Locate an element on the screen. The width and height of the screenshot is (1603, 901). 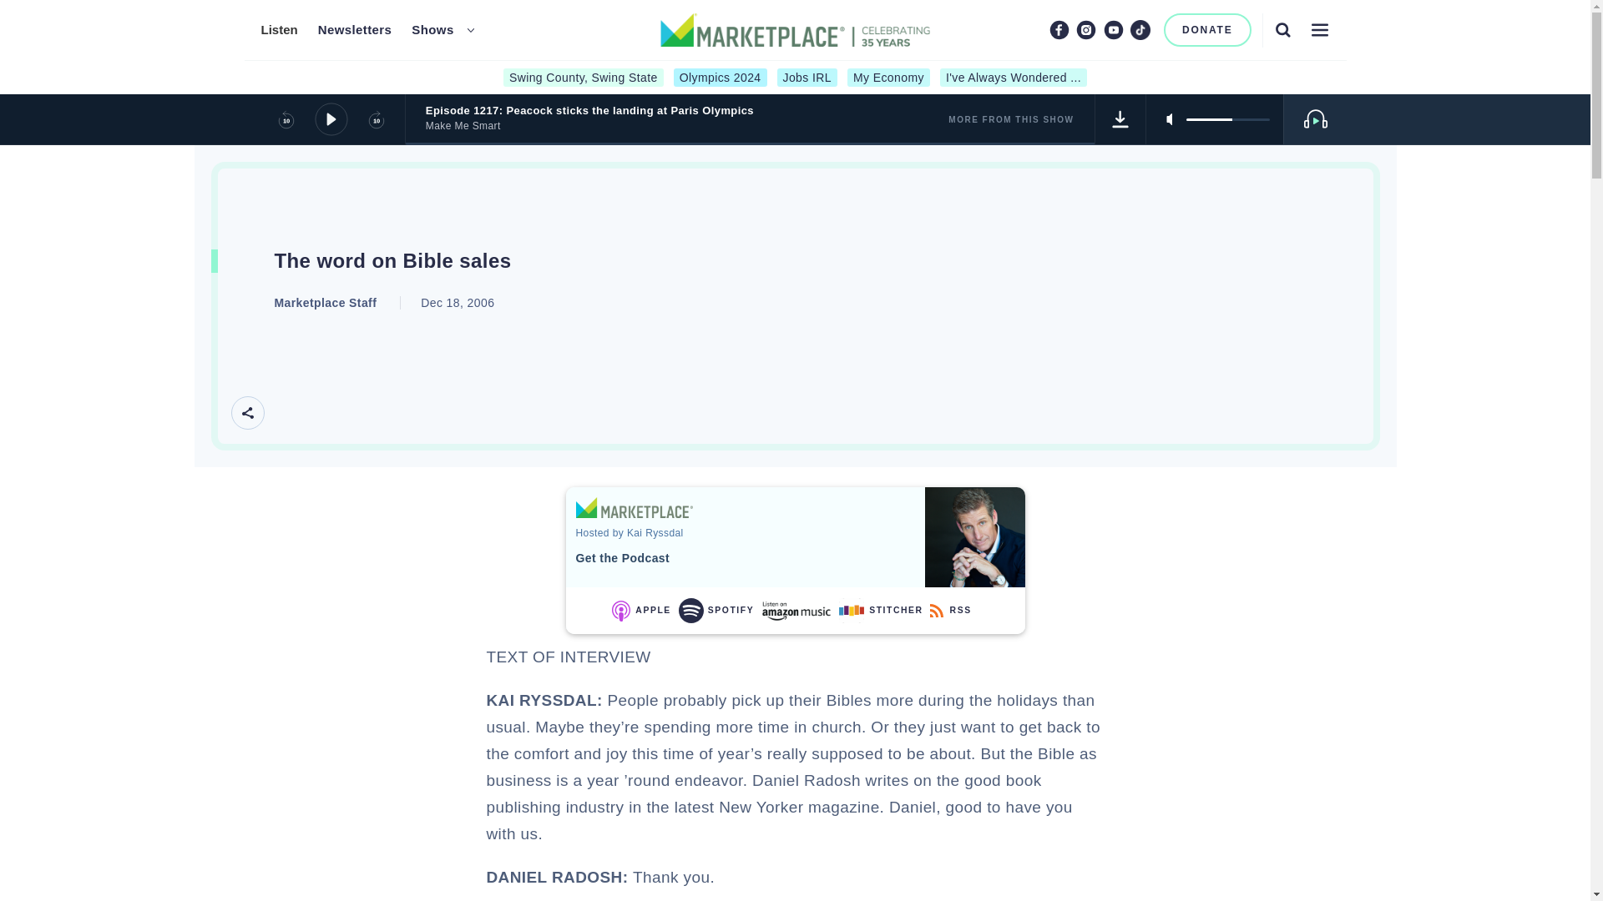
Youtube is located at coordinates (1114, 29).